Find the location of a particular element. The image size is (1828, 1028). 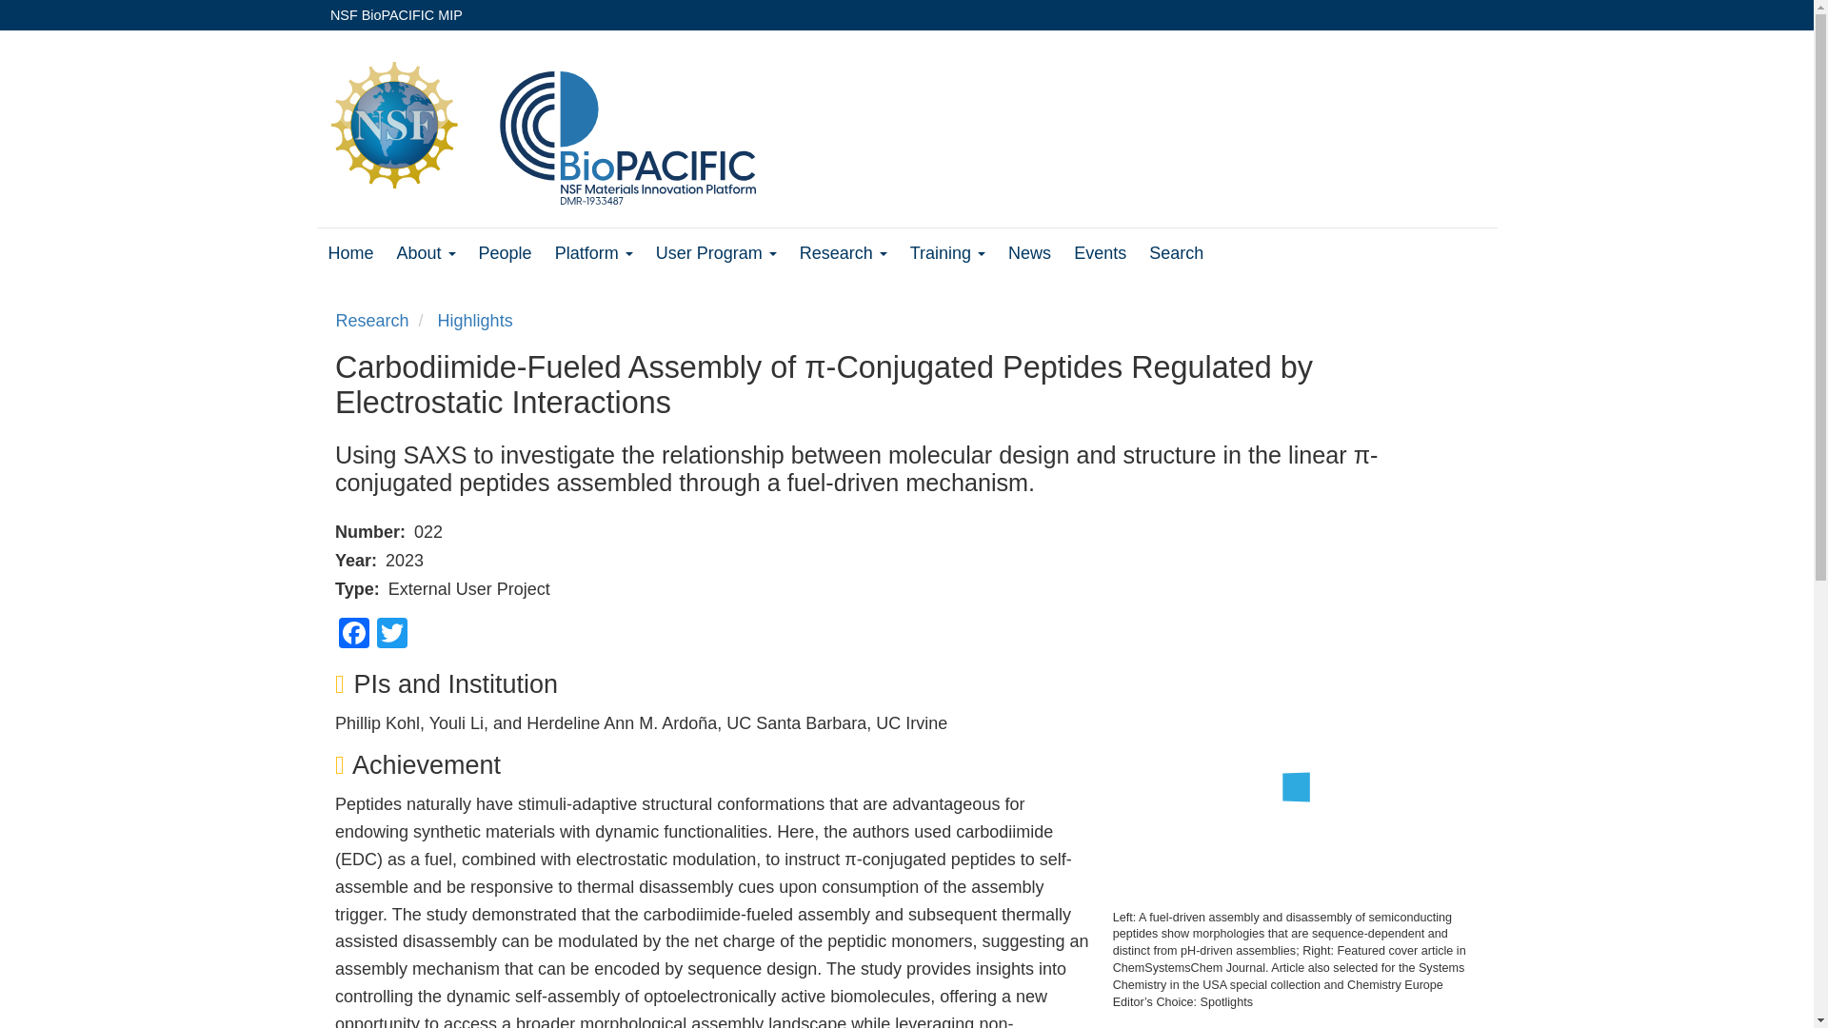

User Program is located at coordinates (716, 253).